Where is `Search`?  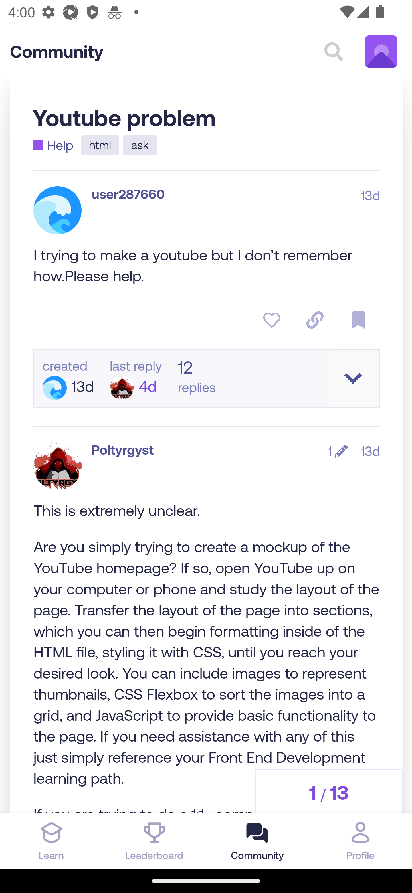
Search is located at coordinates (334, 52).